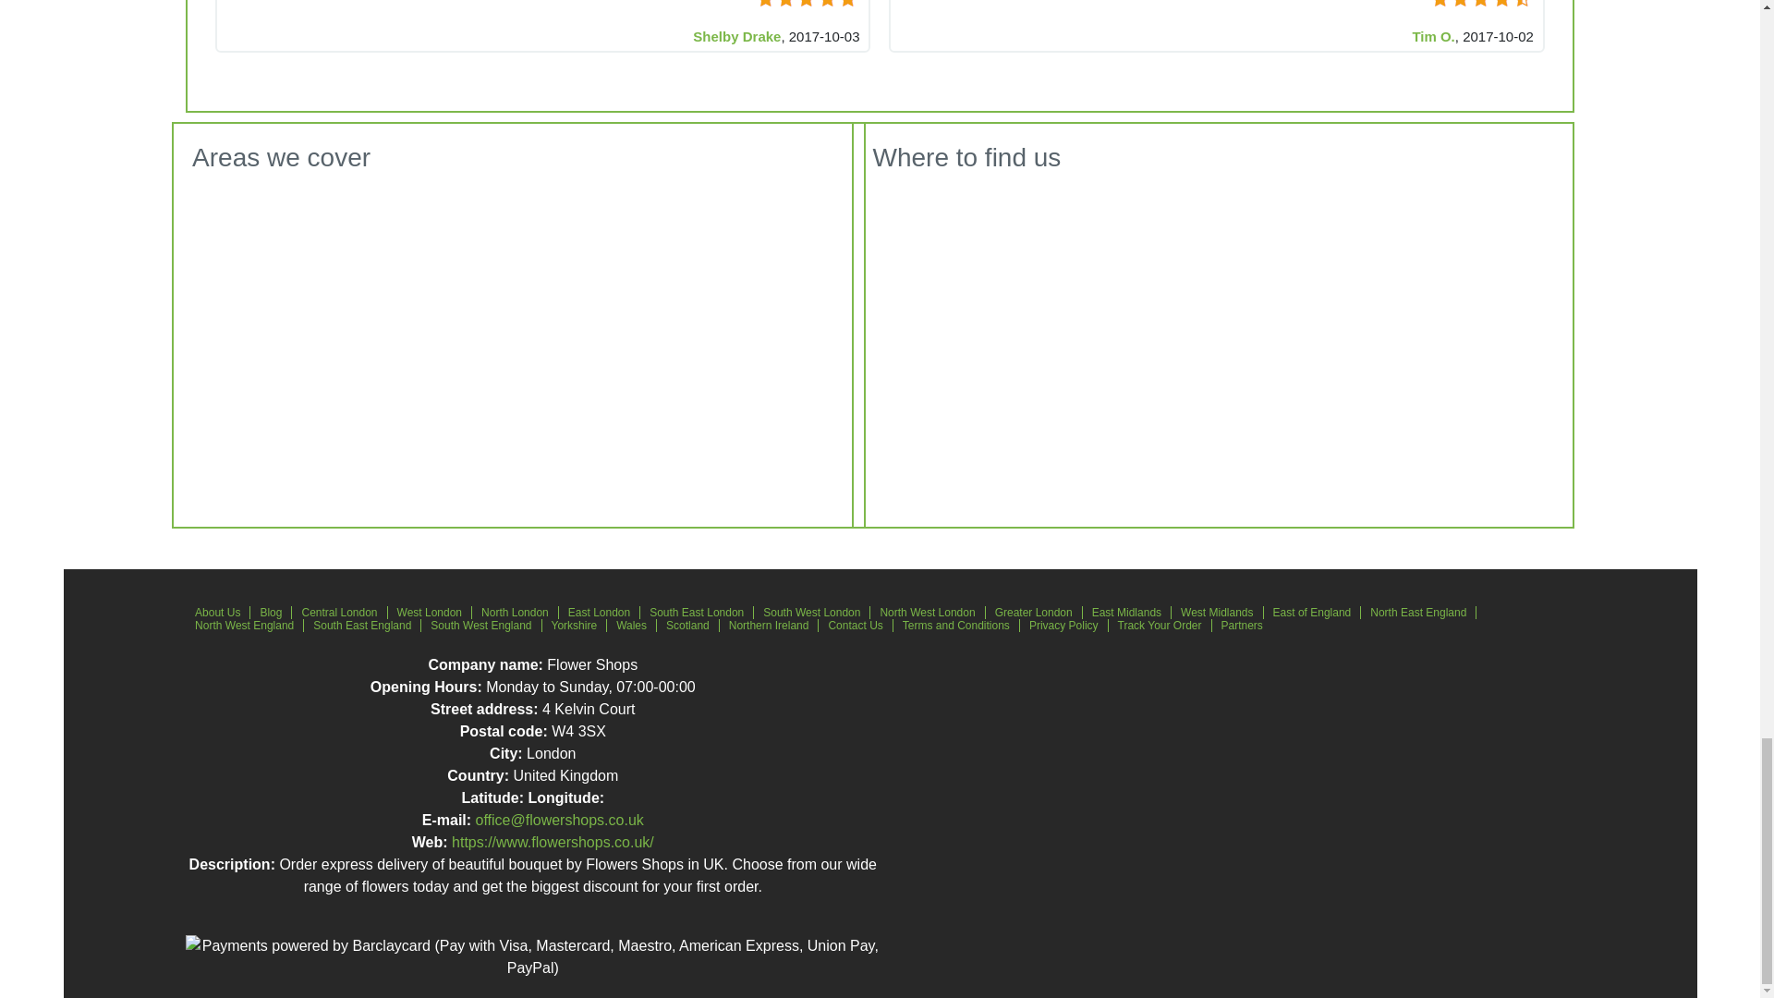 This screenshot has height=998, width=1774. I want to click on East of England, so click(1312, 612).